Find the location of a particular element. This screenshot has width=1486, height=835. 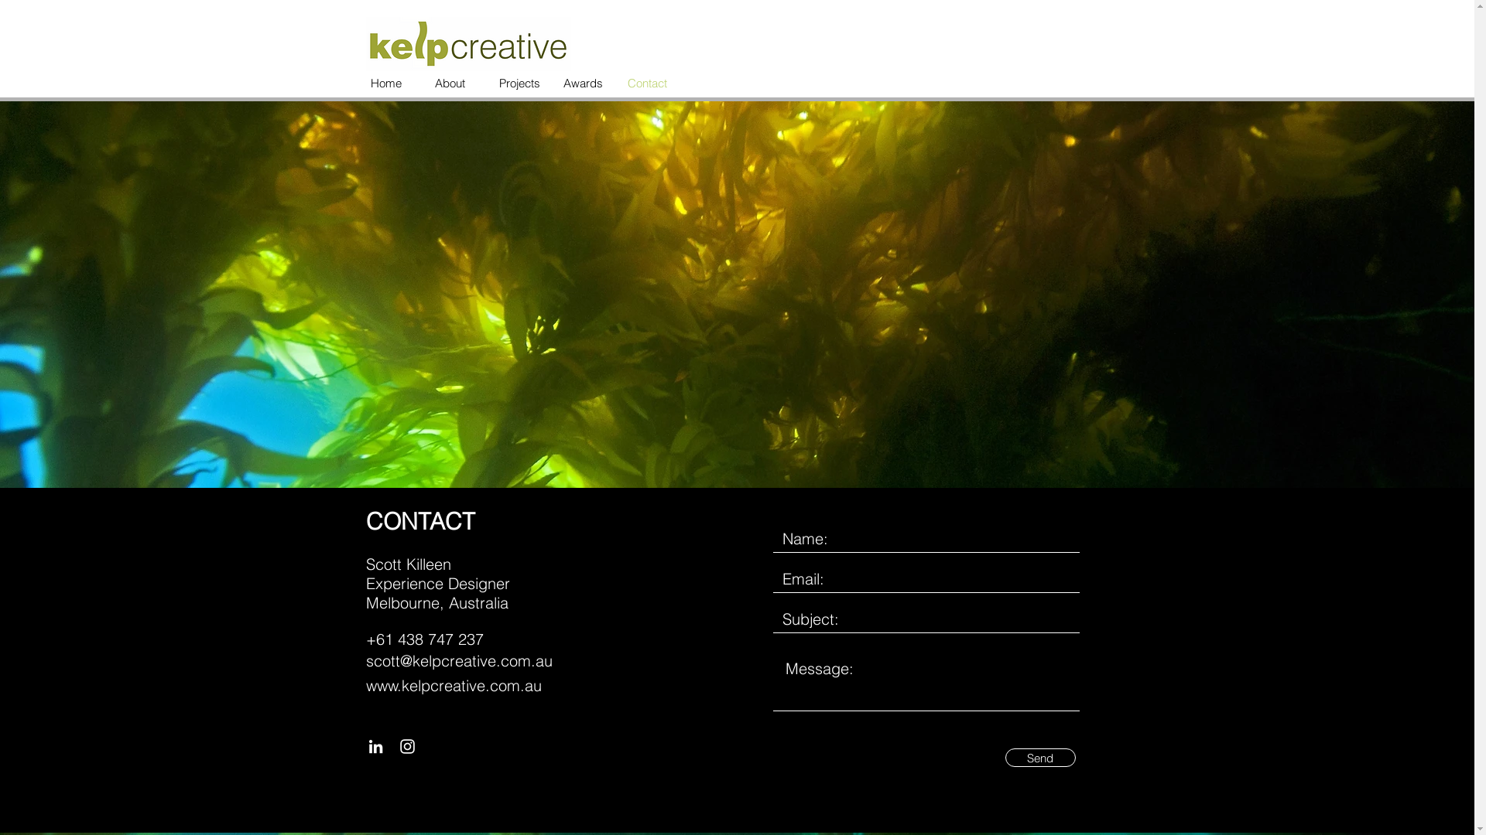

+61 438 747 237 is located at coordinates (424, 639).